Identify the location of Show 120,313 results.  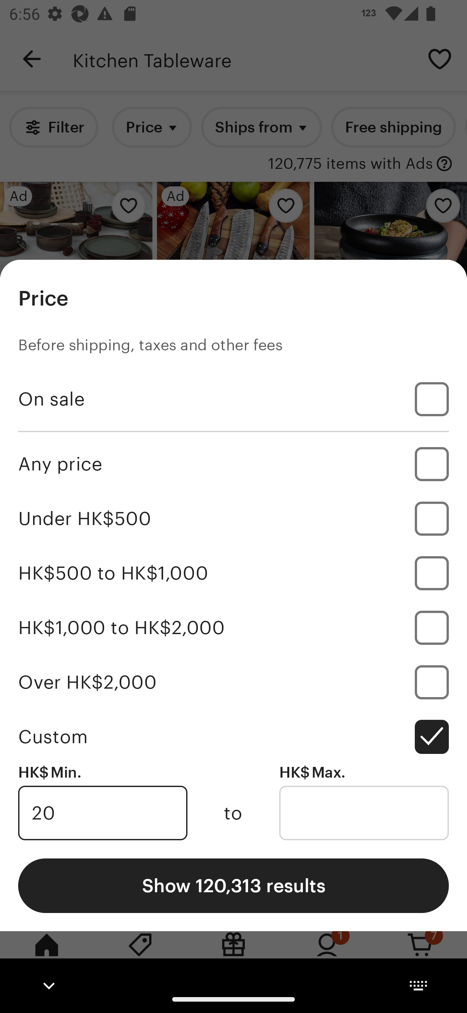
(233, 885).